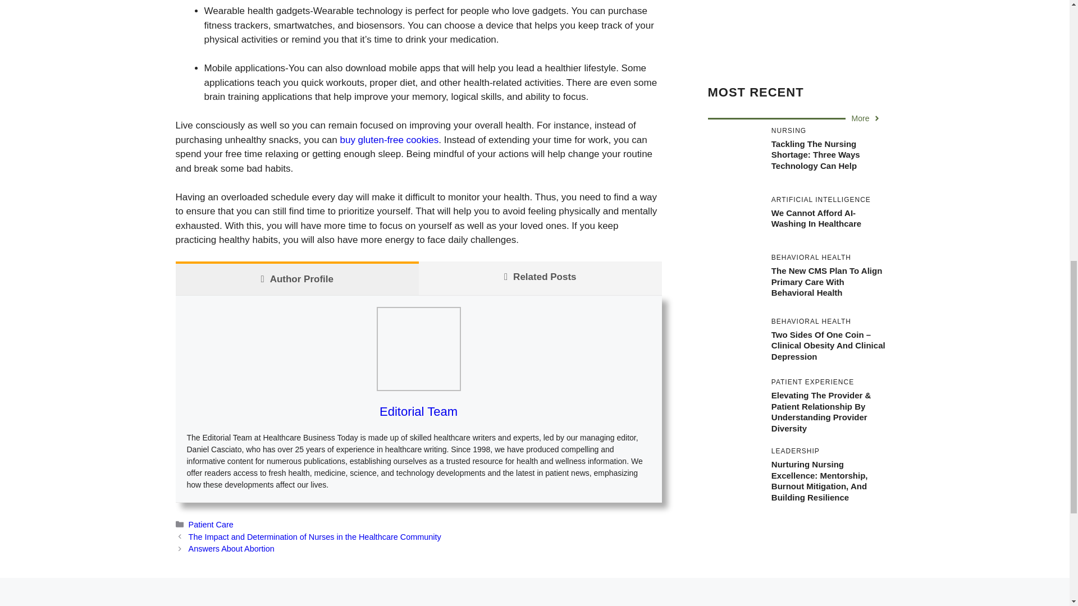 The height and width of the screenshot is (606, 1078). What do you see at coordinates (418, 412) in the screenshot?
I see `Editorial Team` at bounding box center [418, 412].